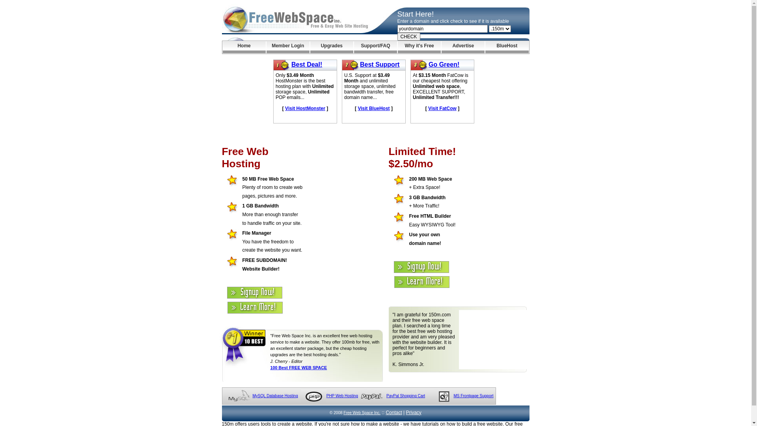  Describe the element at coordinates (393, 413) in the screenshot. I see `Contact` at that location.